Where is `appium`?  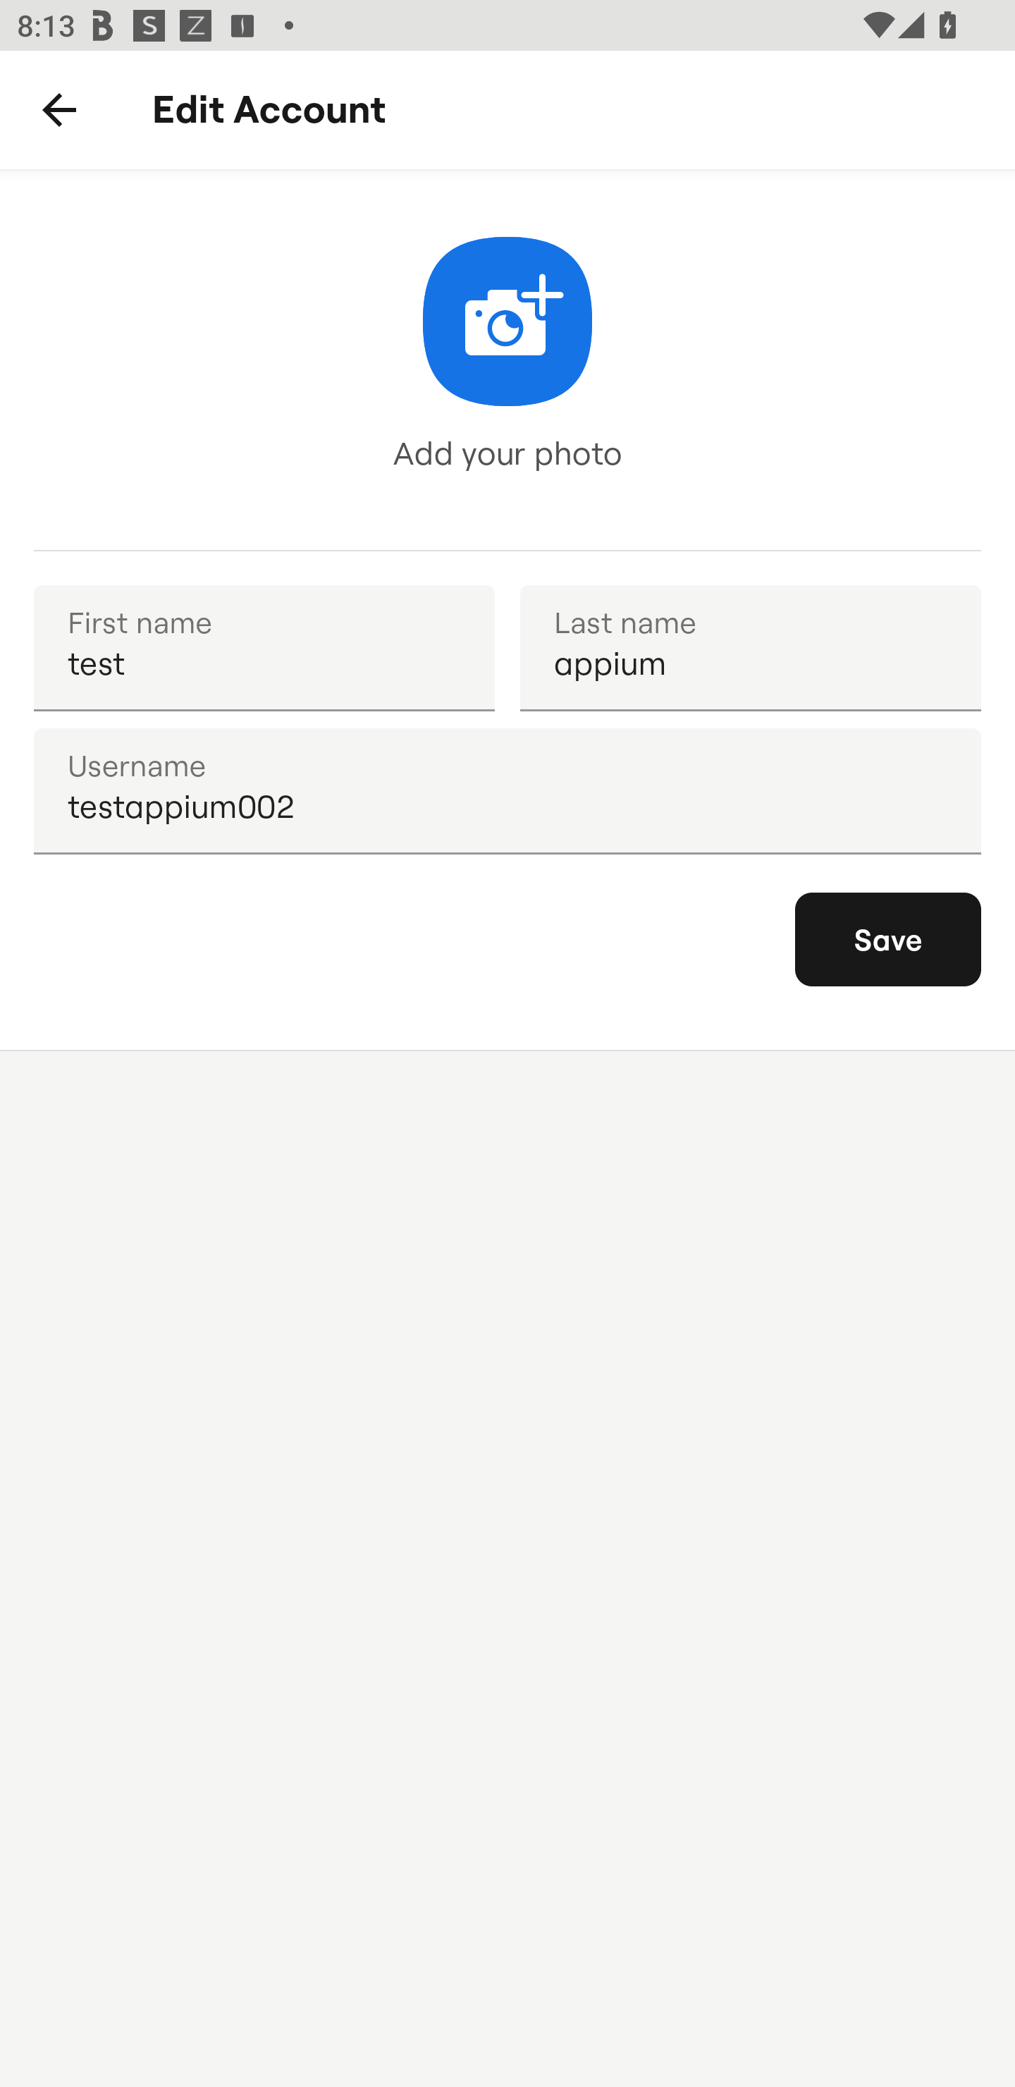 appium is located at coordinates (750, 647).